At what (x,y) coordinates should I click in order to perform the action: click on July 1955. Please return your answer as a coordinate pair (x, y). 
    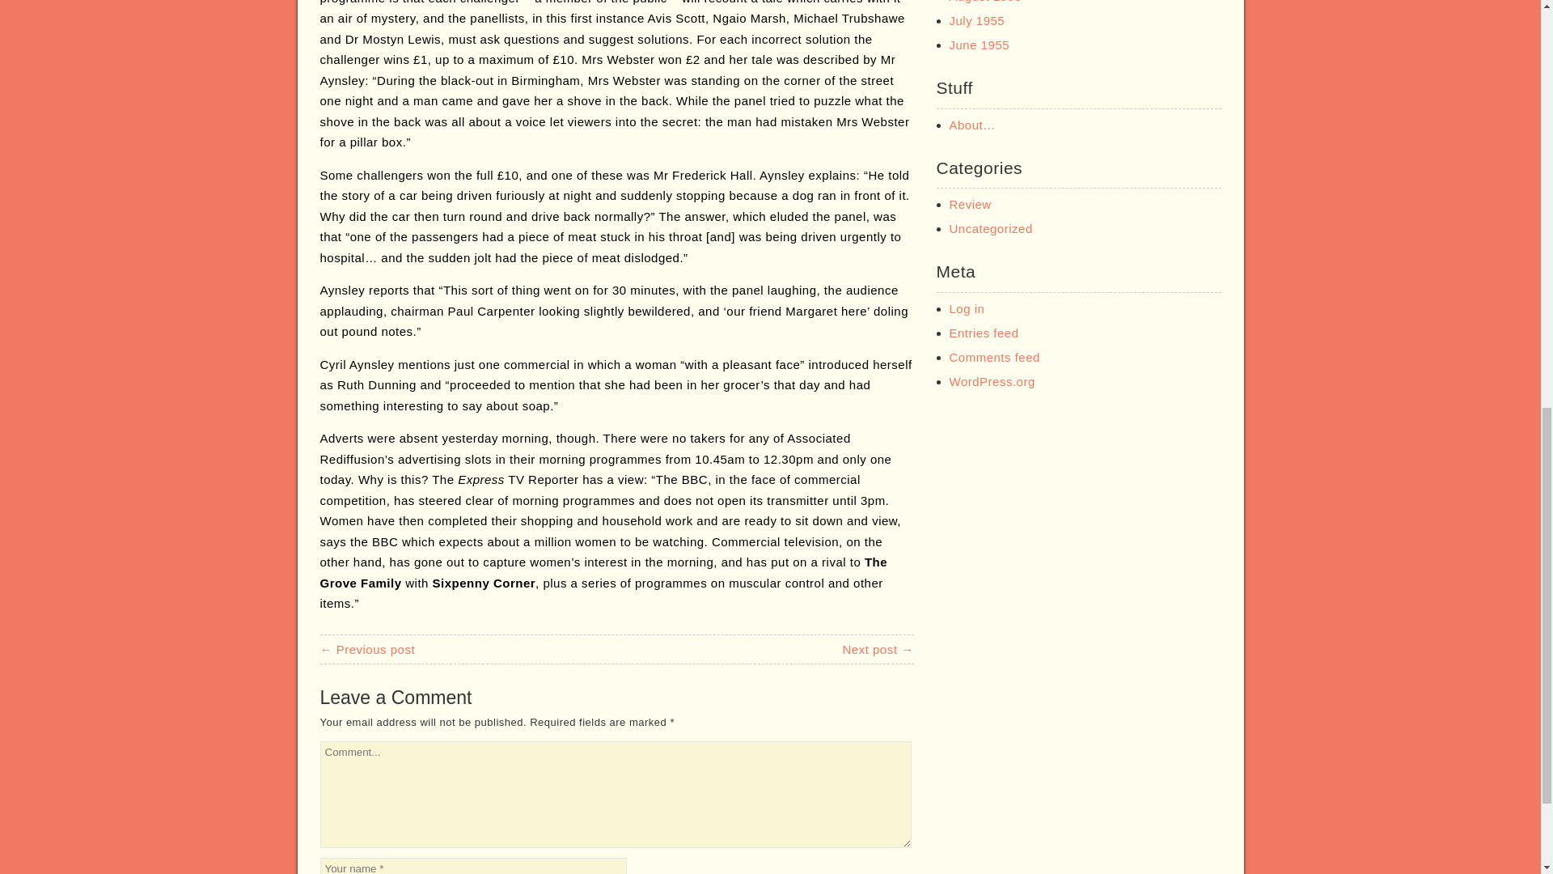
    Looking at the image, I should click on (977, 20).